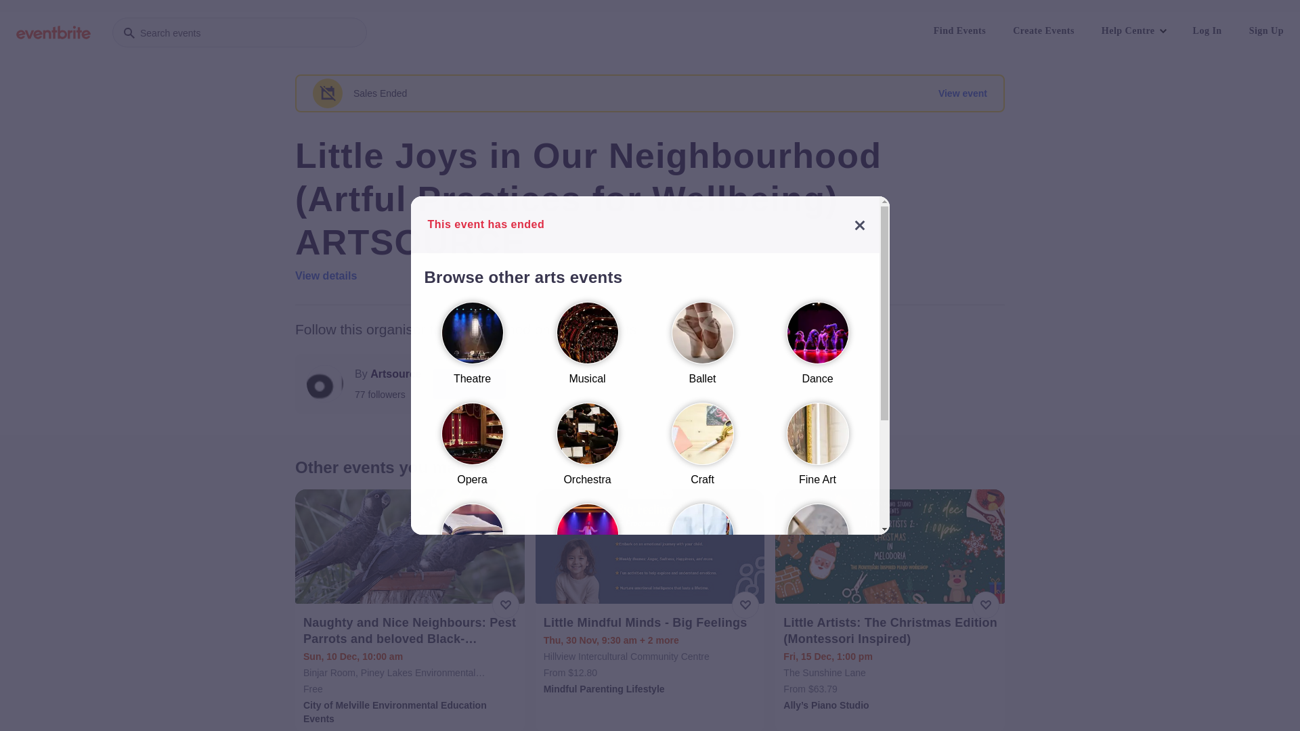 This screenshot has height=731, width=1300. What do you see at coordinates (817, 551) in the screenshot?
I see `Design` at bounding box center [817, 551].